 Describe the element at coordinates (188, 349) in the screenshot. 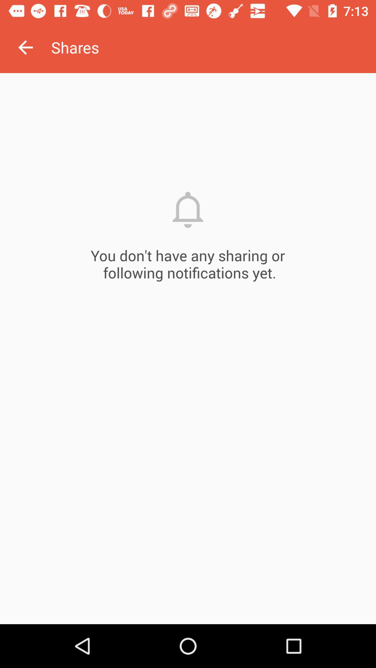

I see `launch the item below shares item` at that location.